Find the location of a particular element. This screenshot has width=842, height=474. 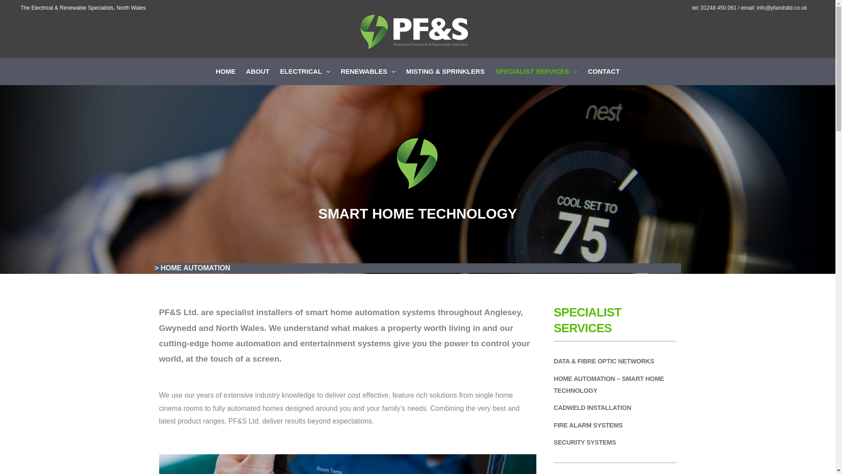

ABOUT is located at coordinates (258, 71).